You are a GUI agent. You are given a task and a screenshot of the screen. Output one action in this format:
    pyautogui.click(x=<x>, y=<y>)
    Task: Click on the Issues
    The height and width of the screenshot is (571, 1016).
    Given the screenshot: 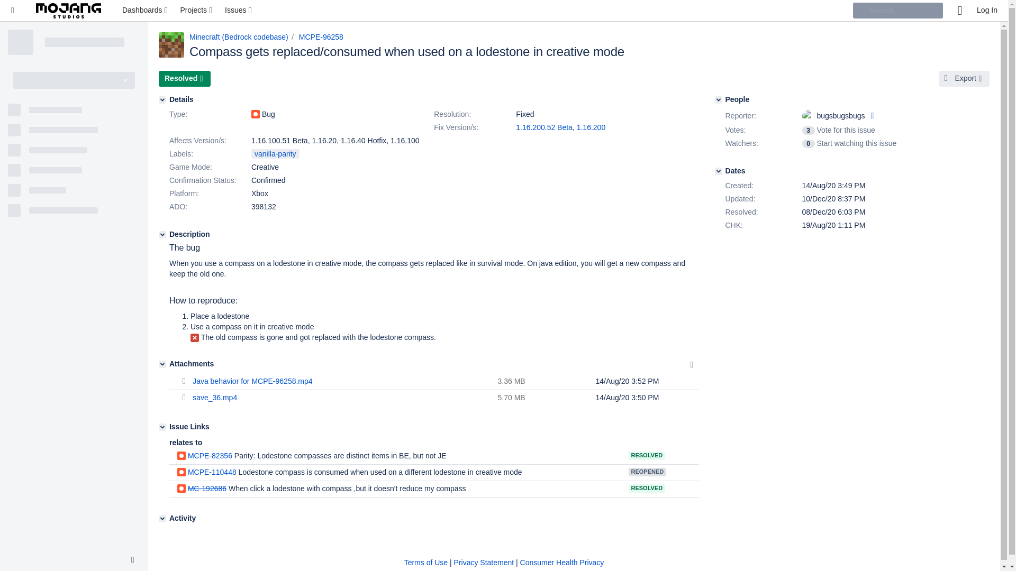 What is the action you would take?
    pyautogui.click(x=239, y=11)
    